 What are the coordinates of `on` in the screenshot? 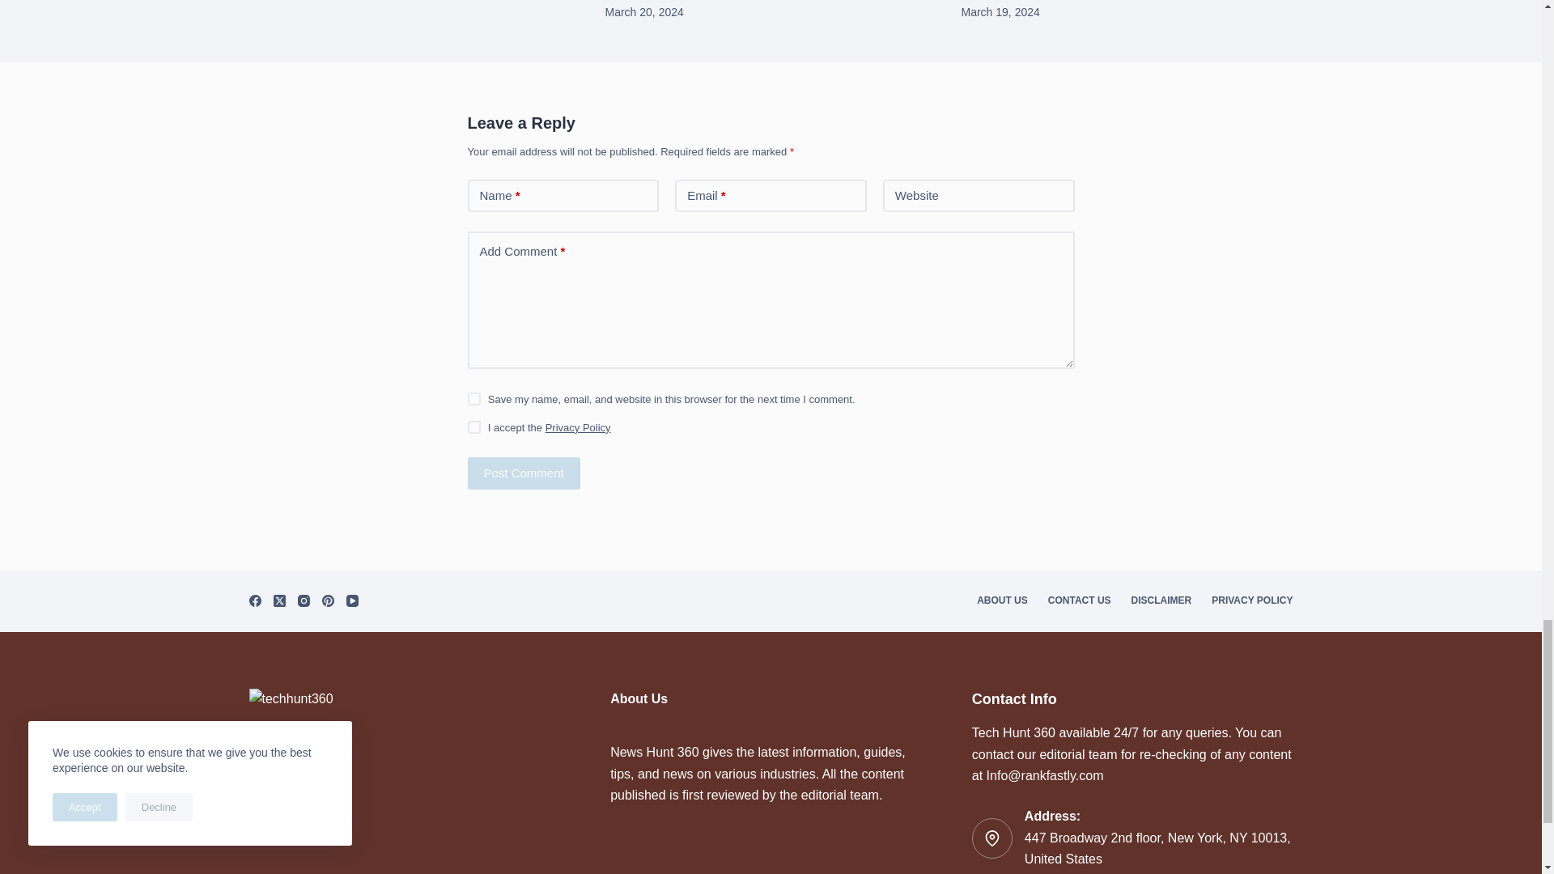 It's located at (473, 426).